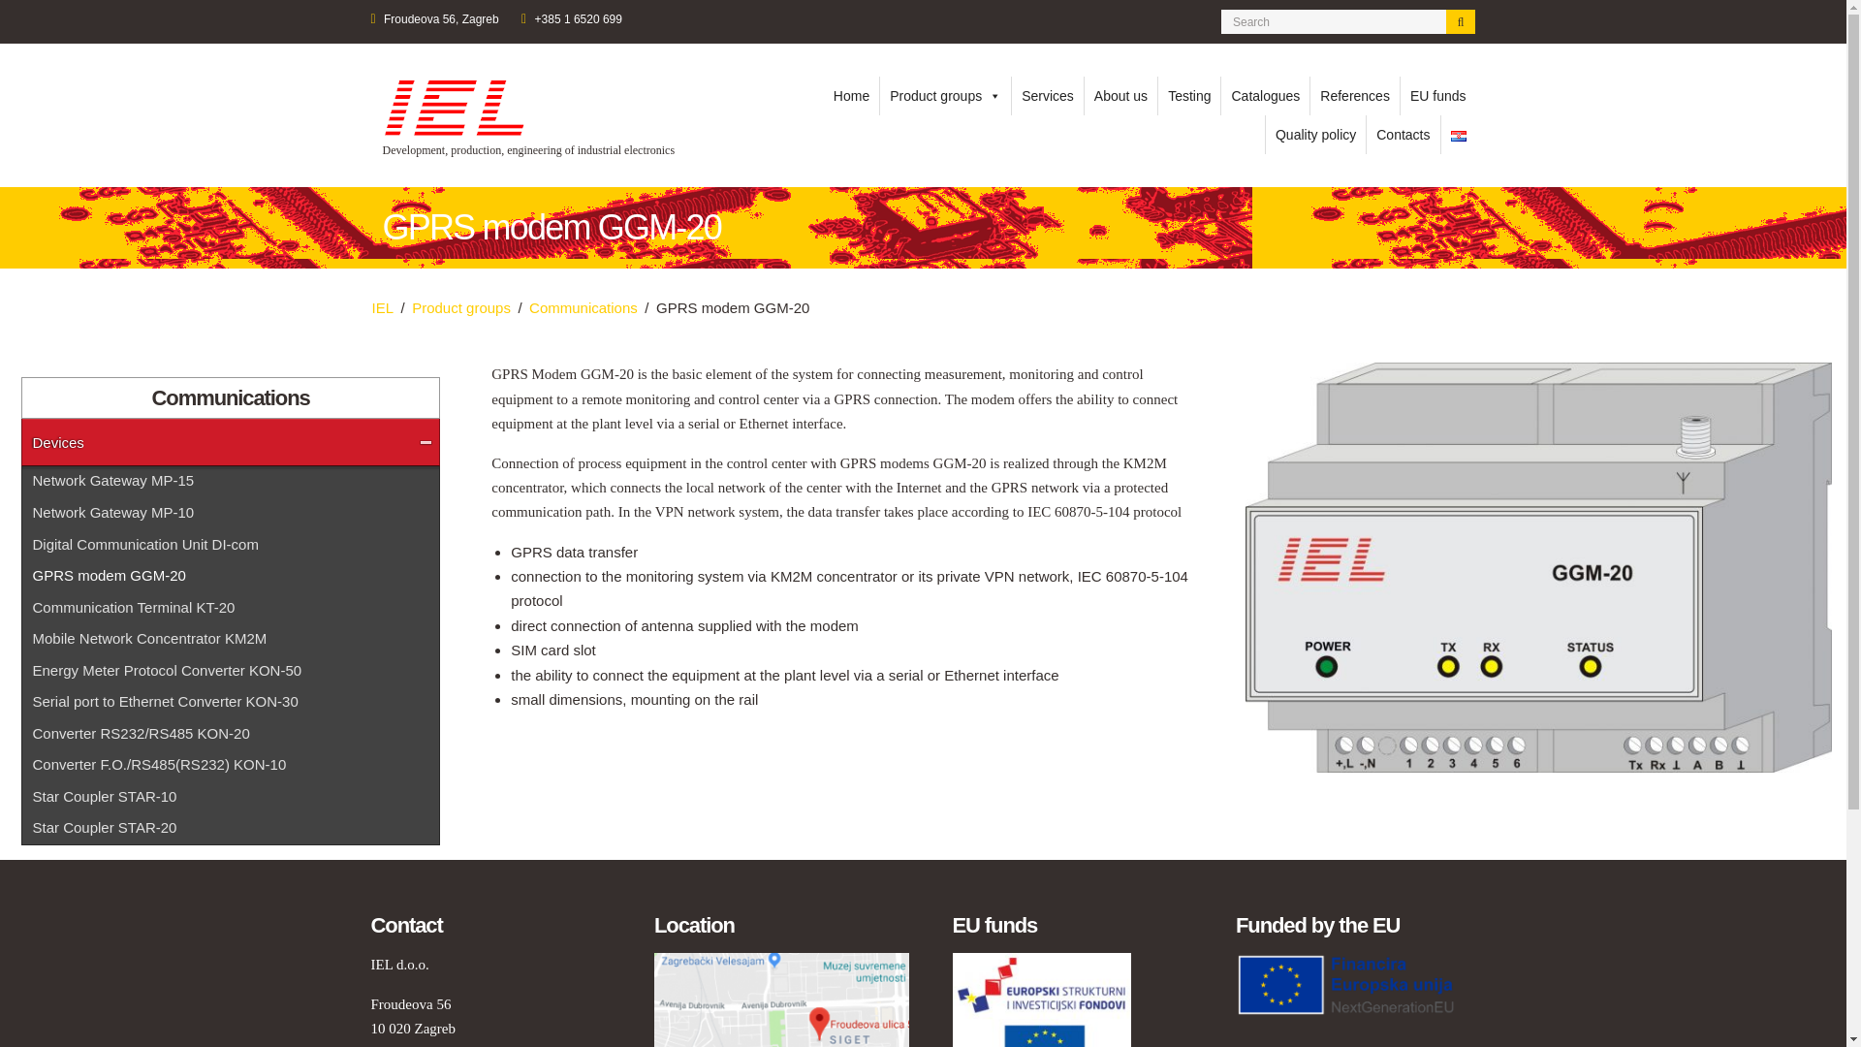  What do you see at coordinates (222, 638) in the screenshot?
I see `Mobile Network Concentrator KM2M` at bounding box center [222, 638].